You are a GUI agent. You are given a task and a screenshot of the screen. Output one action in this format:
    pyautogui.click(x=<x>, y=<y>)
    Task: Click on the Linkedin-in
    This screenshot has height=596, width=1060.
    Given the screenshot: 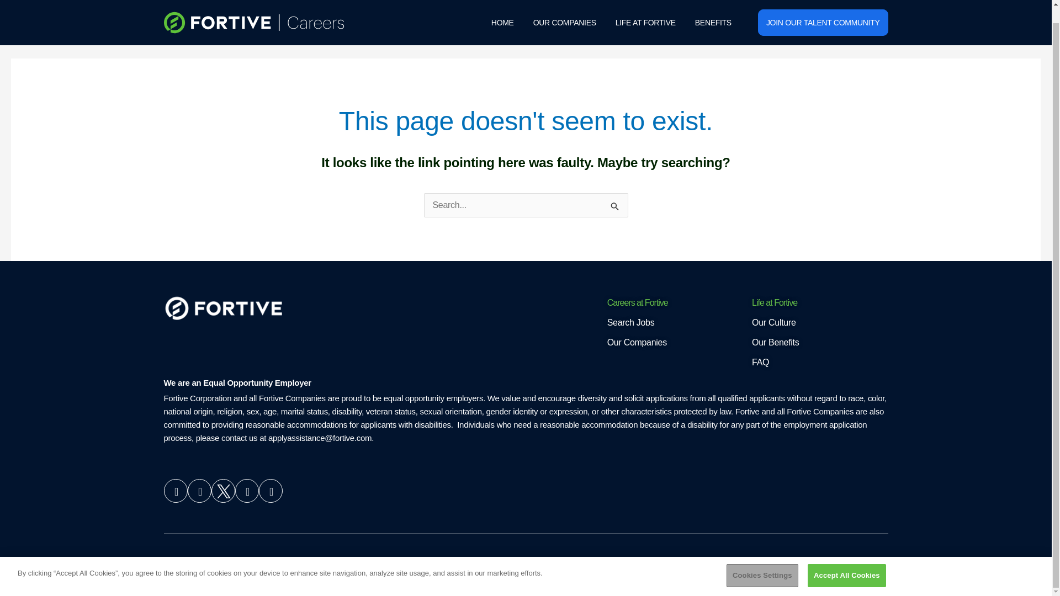 What is the action you would take?
    pyautogui.click(x=175, y=491)
    